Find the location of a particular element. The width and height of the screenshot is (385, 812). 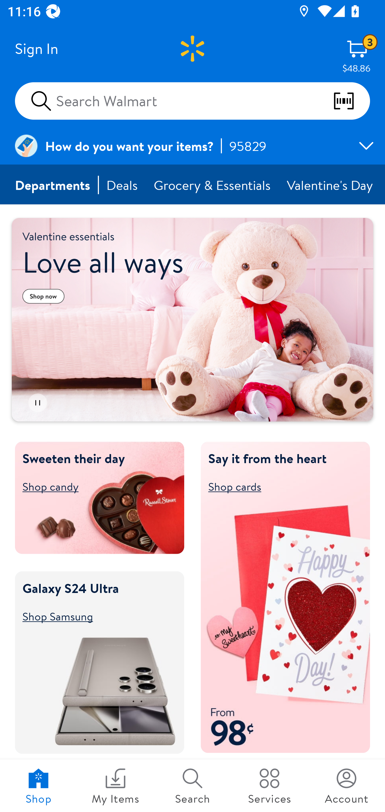

Pause is located at coordinates (37, 403).